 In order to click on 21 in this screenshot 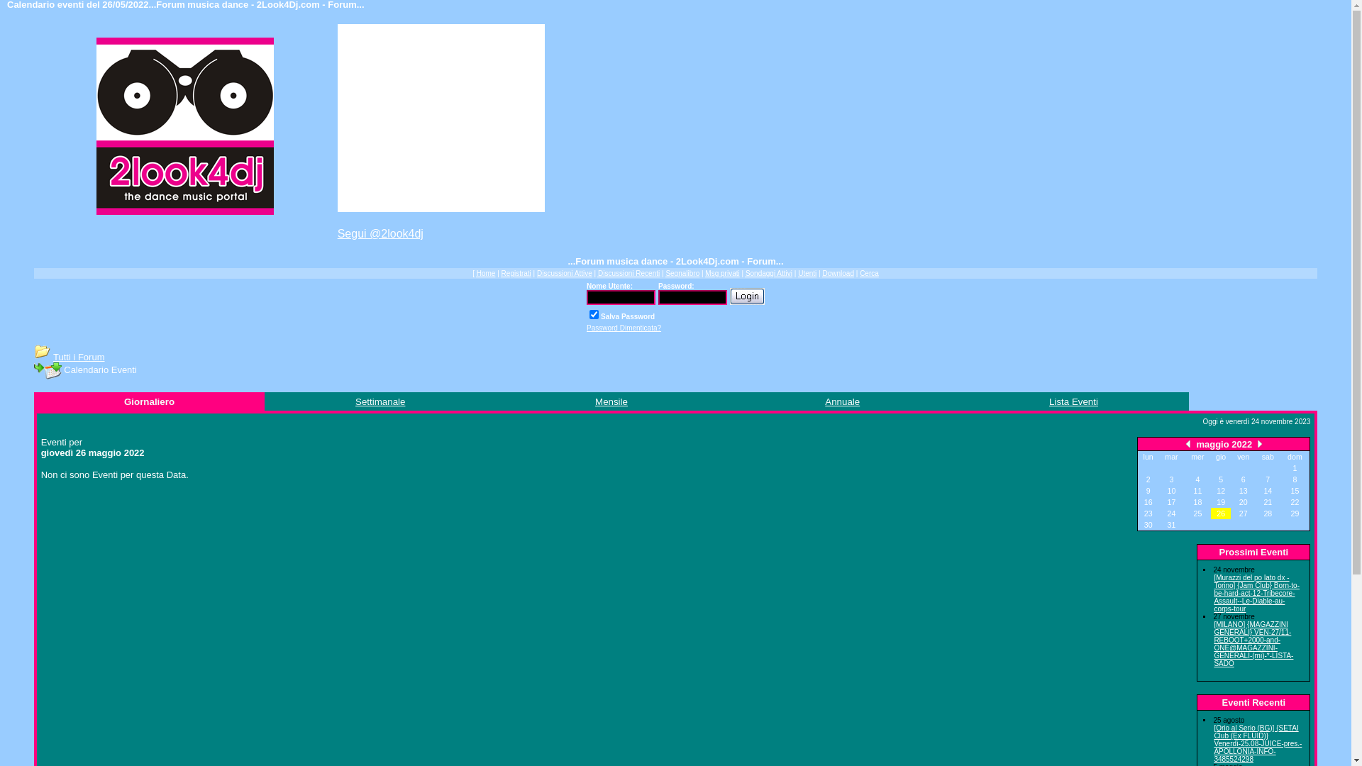, I will do `click(1268, 502)`.